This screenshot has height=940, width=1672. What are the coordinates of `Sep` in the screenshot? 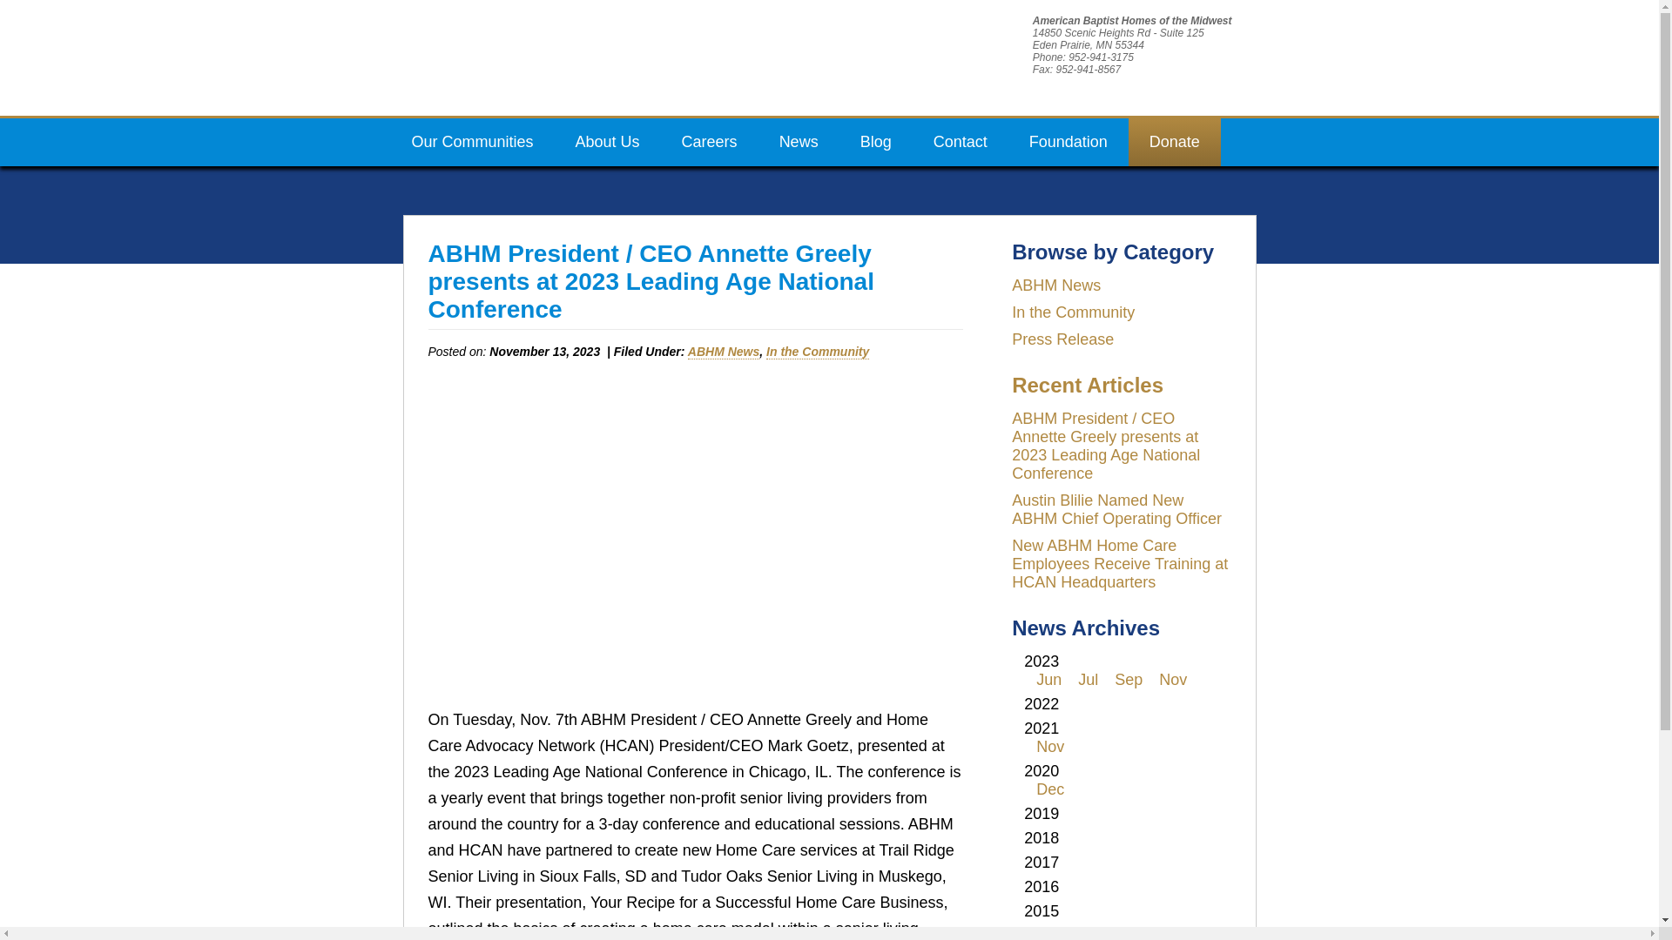 It's located at (1129, 679).